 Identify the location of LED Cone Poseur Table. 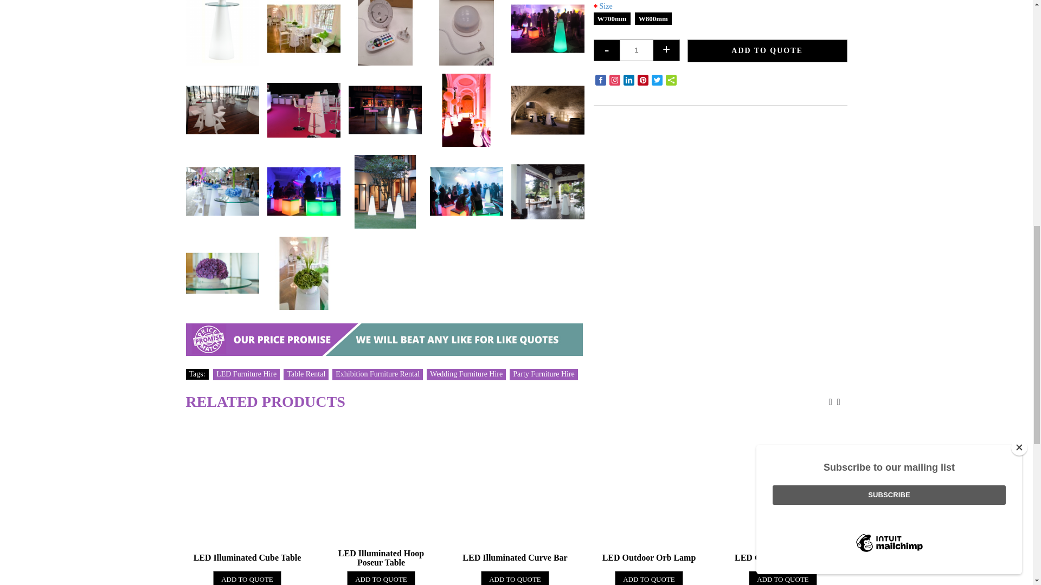
(221, 32).